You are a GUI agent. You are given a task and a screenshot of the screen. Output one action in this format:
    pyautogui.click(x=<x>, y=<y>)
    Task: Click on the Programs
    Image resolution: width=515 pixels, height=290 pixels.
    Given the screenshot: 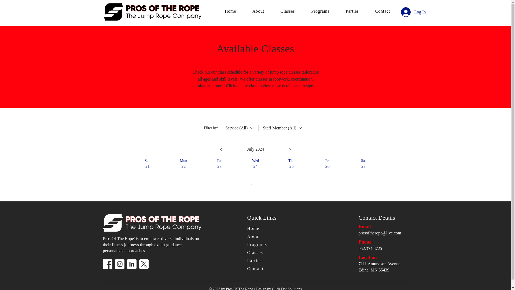 What is the action you would take?
    pyautogui.click(x=264, y=245)
    